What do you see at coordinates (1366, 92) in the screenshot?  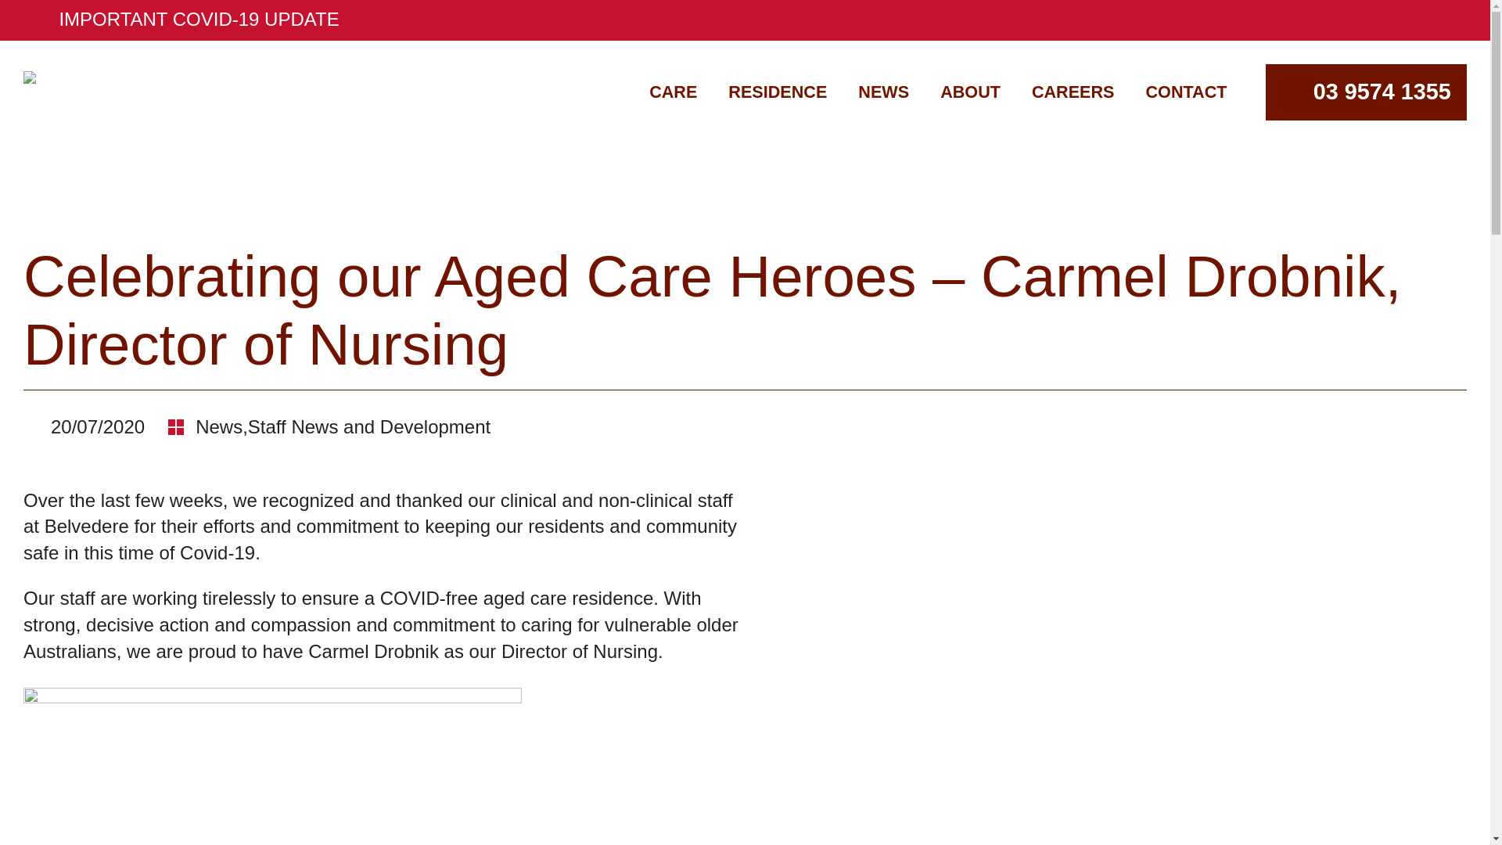 I see `03 9574 1355` at bounding box center [1366, 92].